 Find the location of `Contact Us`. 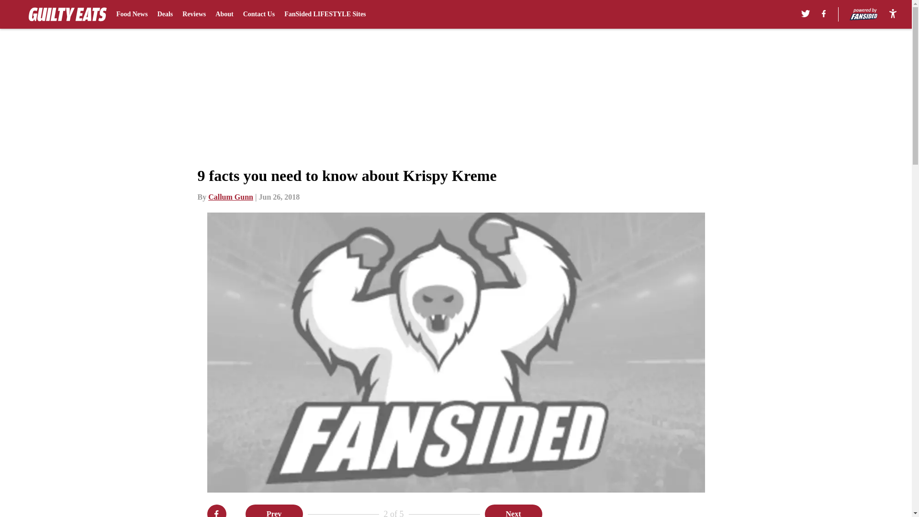

Contact Us is located at coordinates (259, 14).